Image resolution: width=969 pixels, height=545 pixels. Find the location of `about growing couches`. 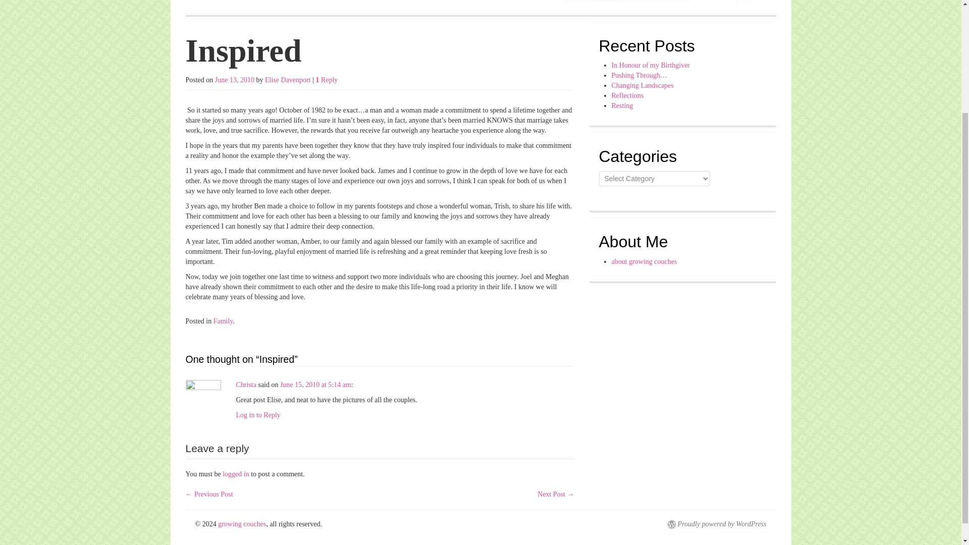

about growing couches is located at coordinates (644, 261).